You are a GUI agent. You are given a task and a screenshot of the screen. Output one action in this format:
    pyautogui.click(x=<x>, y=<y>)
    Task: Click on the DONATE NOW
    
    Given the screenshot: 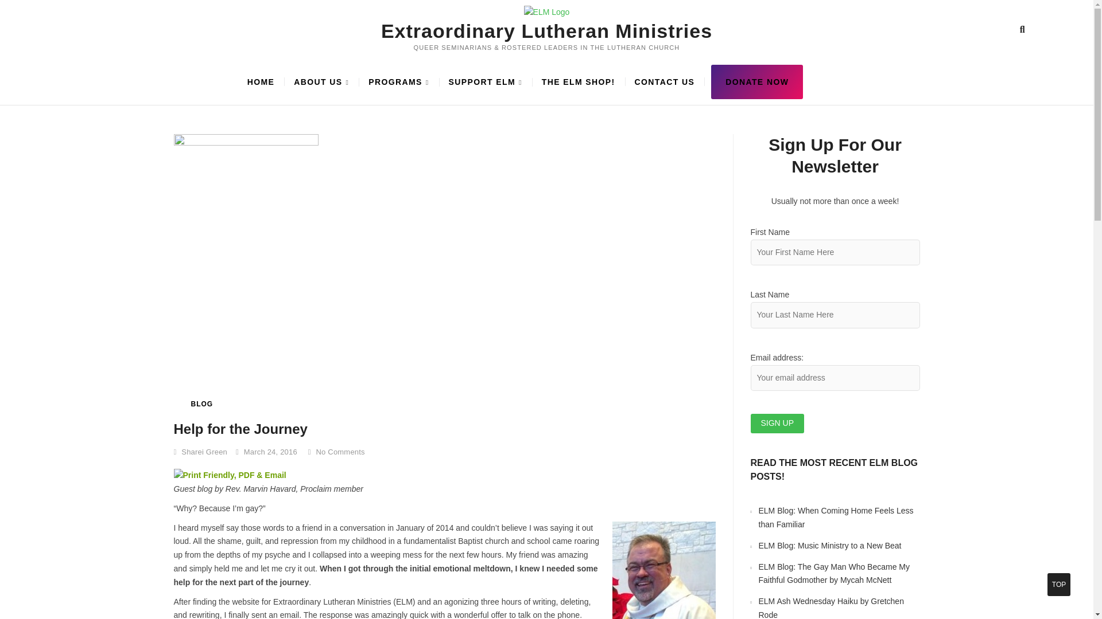 What is the action you would take?
    pyautogui.click(x=756, y=81)
    